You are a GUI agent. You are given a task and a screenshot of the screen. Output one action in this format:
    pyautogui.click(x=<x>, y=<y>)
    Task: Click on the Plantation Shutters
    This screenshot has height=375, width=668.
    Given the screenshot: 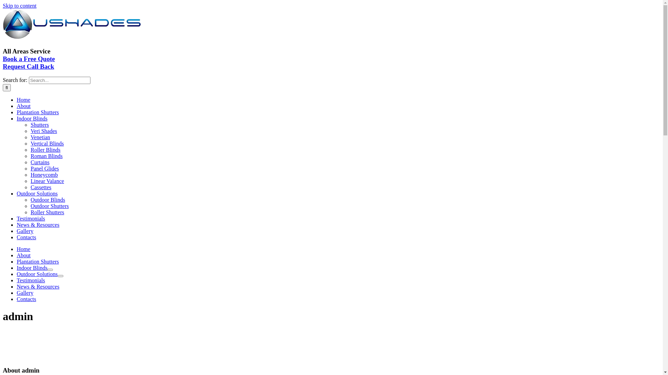 What is the action you would take?
    pyautogui.click(x=38, y=262)
    